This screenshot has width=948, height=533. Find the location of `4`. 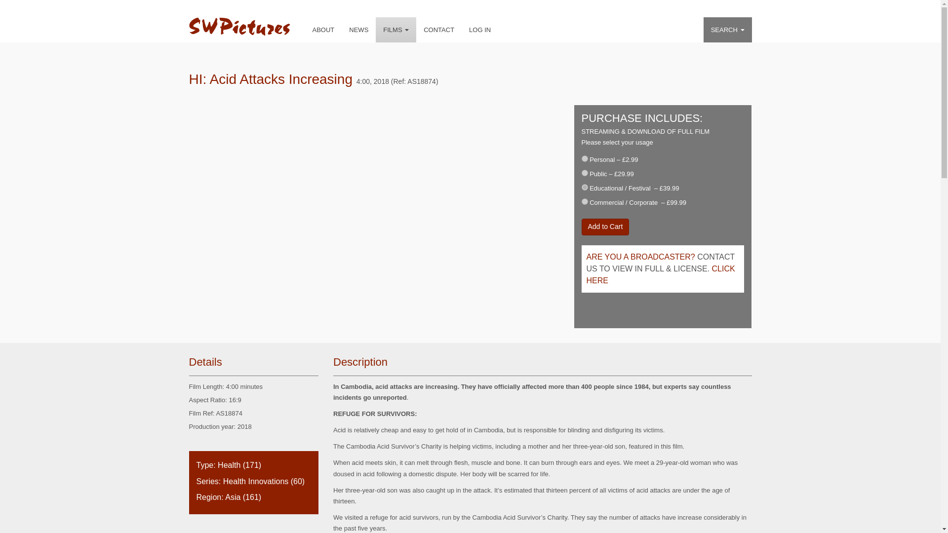

4 is located at coordinates (585, 201).